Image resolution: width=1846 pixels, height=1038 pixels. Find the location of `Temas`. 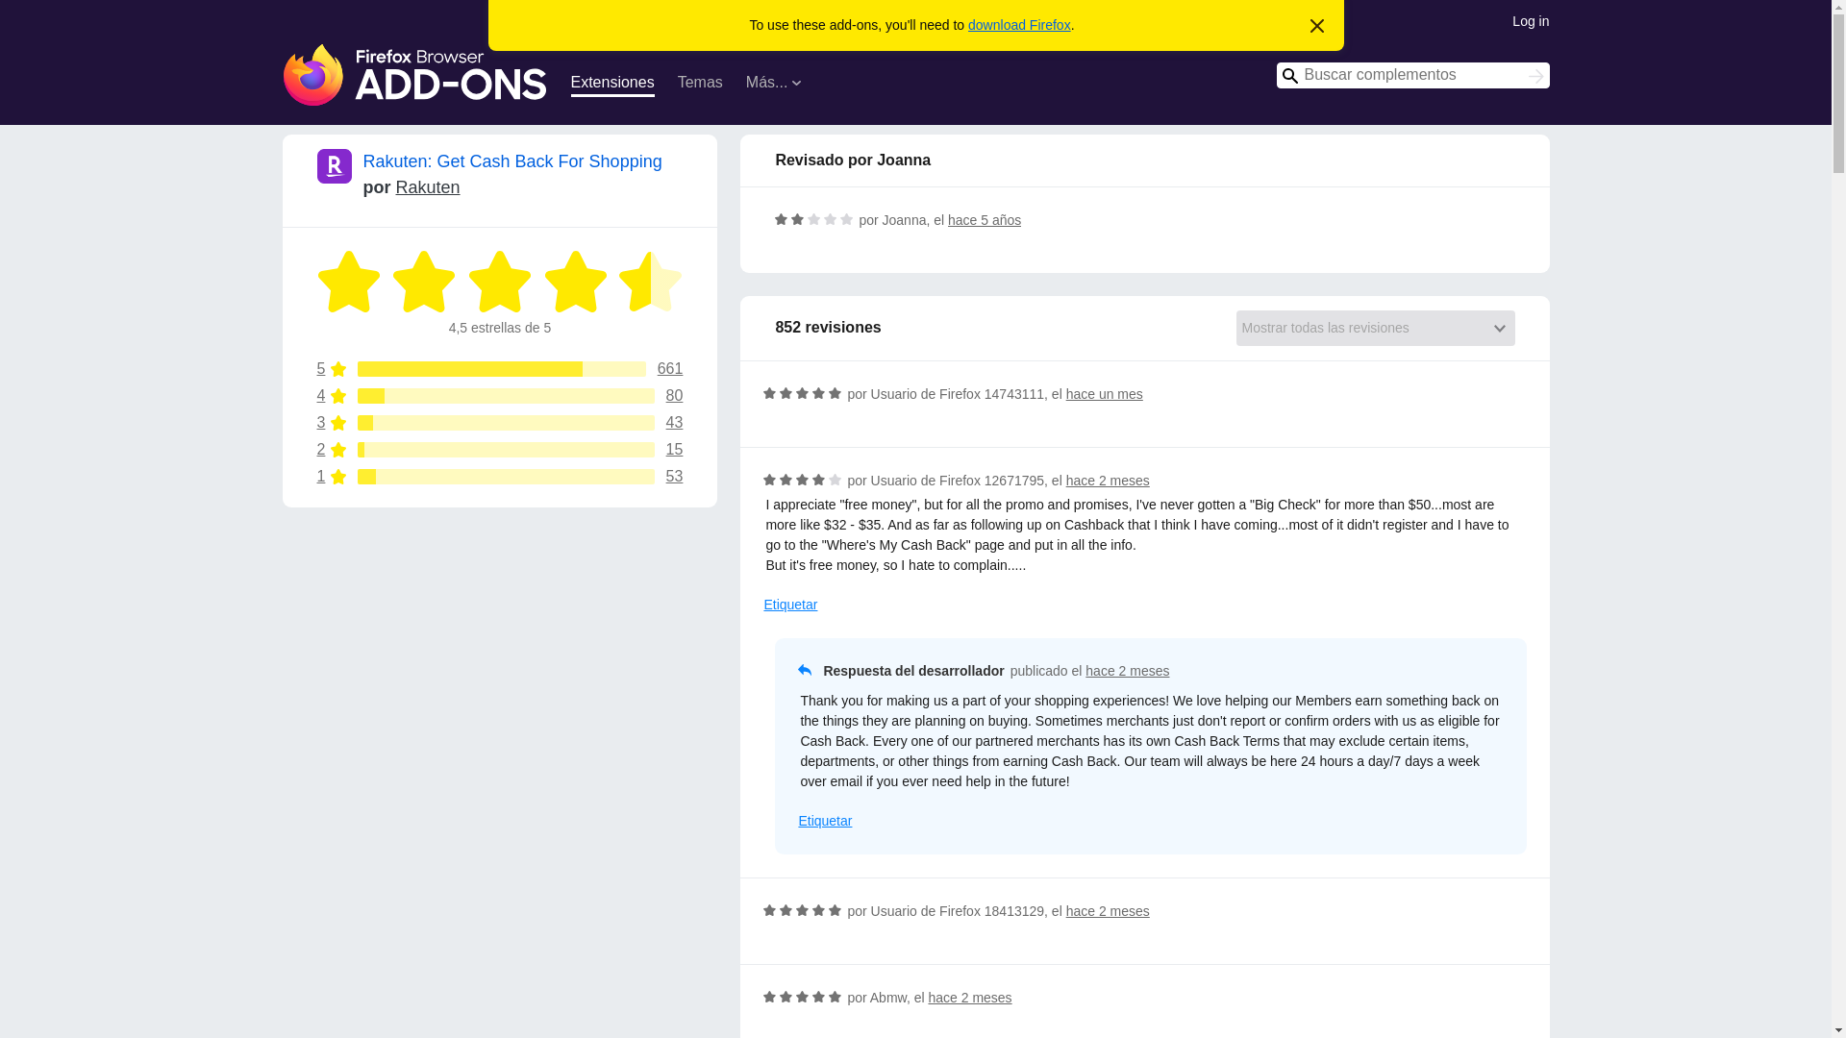

Temas is located at coordinates (500, 450).